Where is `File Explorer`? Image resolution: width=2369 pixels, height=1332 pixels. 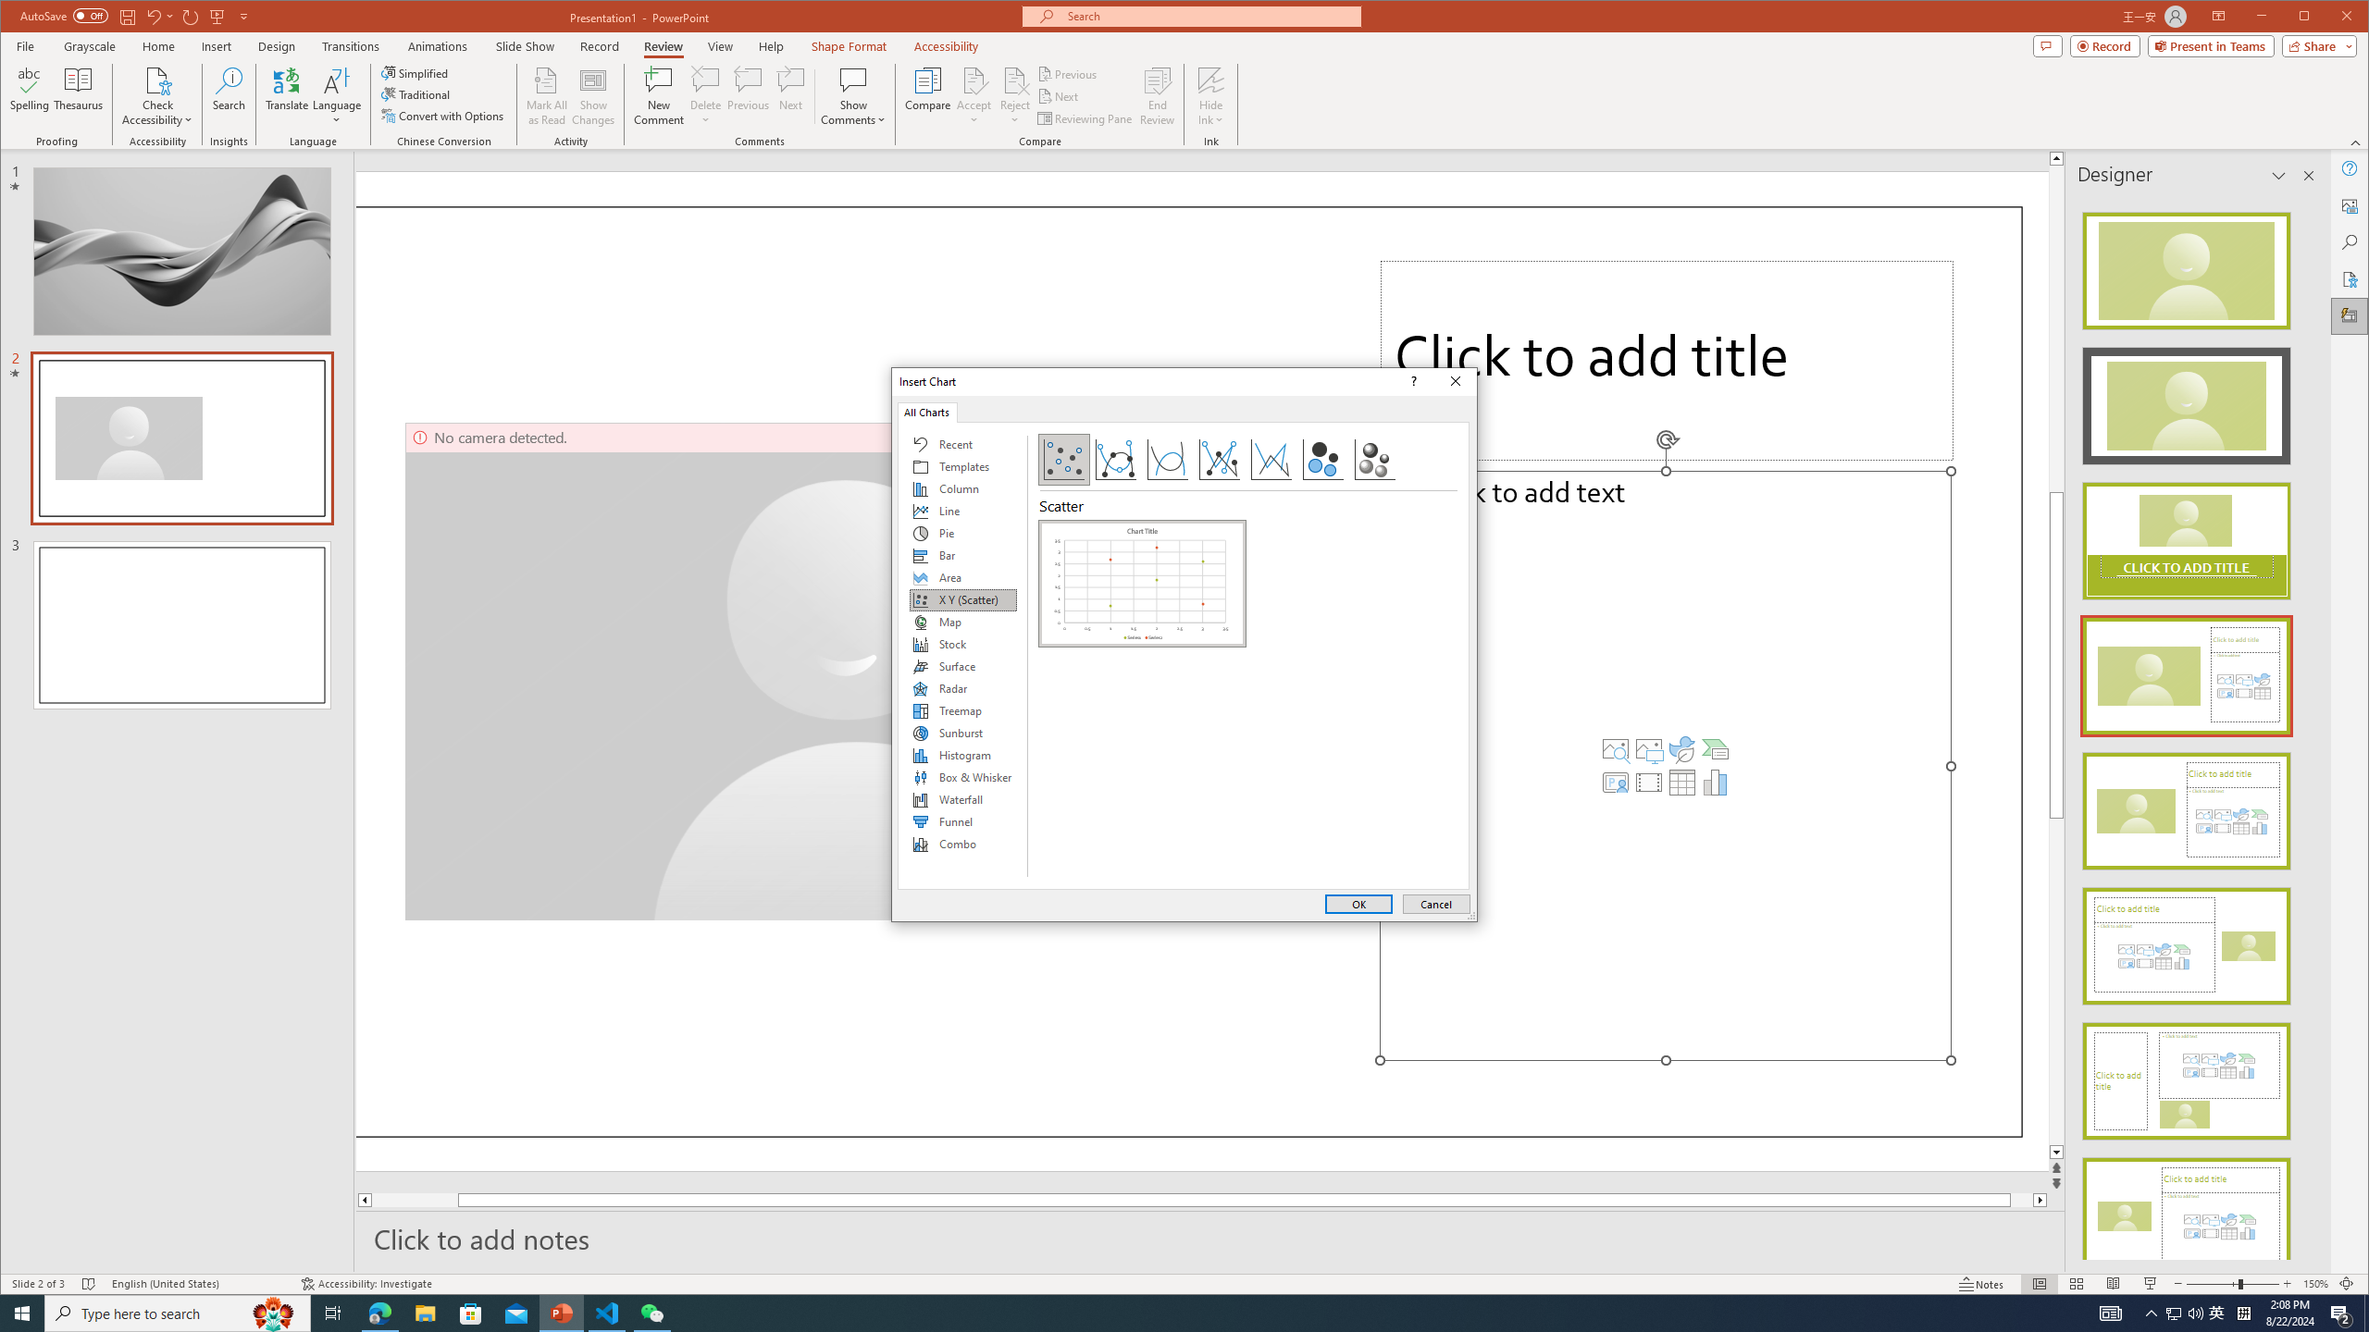 File Explorer is located at coordinates (425, 1313).